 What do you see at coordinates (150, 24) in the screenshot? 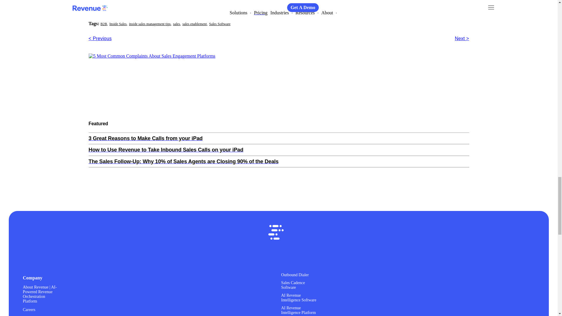
I see `inside sales management tips` at bounding box center [150, 24].